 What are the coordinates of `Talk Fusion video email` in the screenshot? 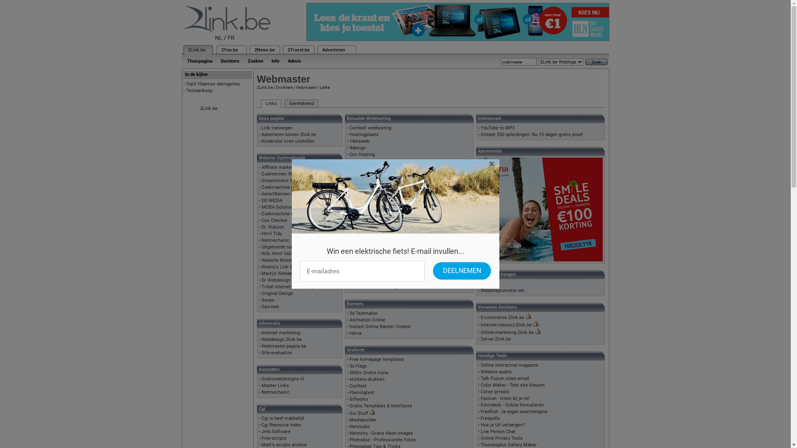 It's located at (505, 378).